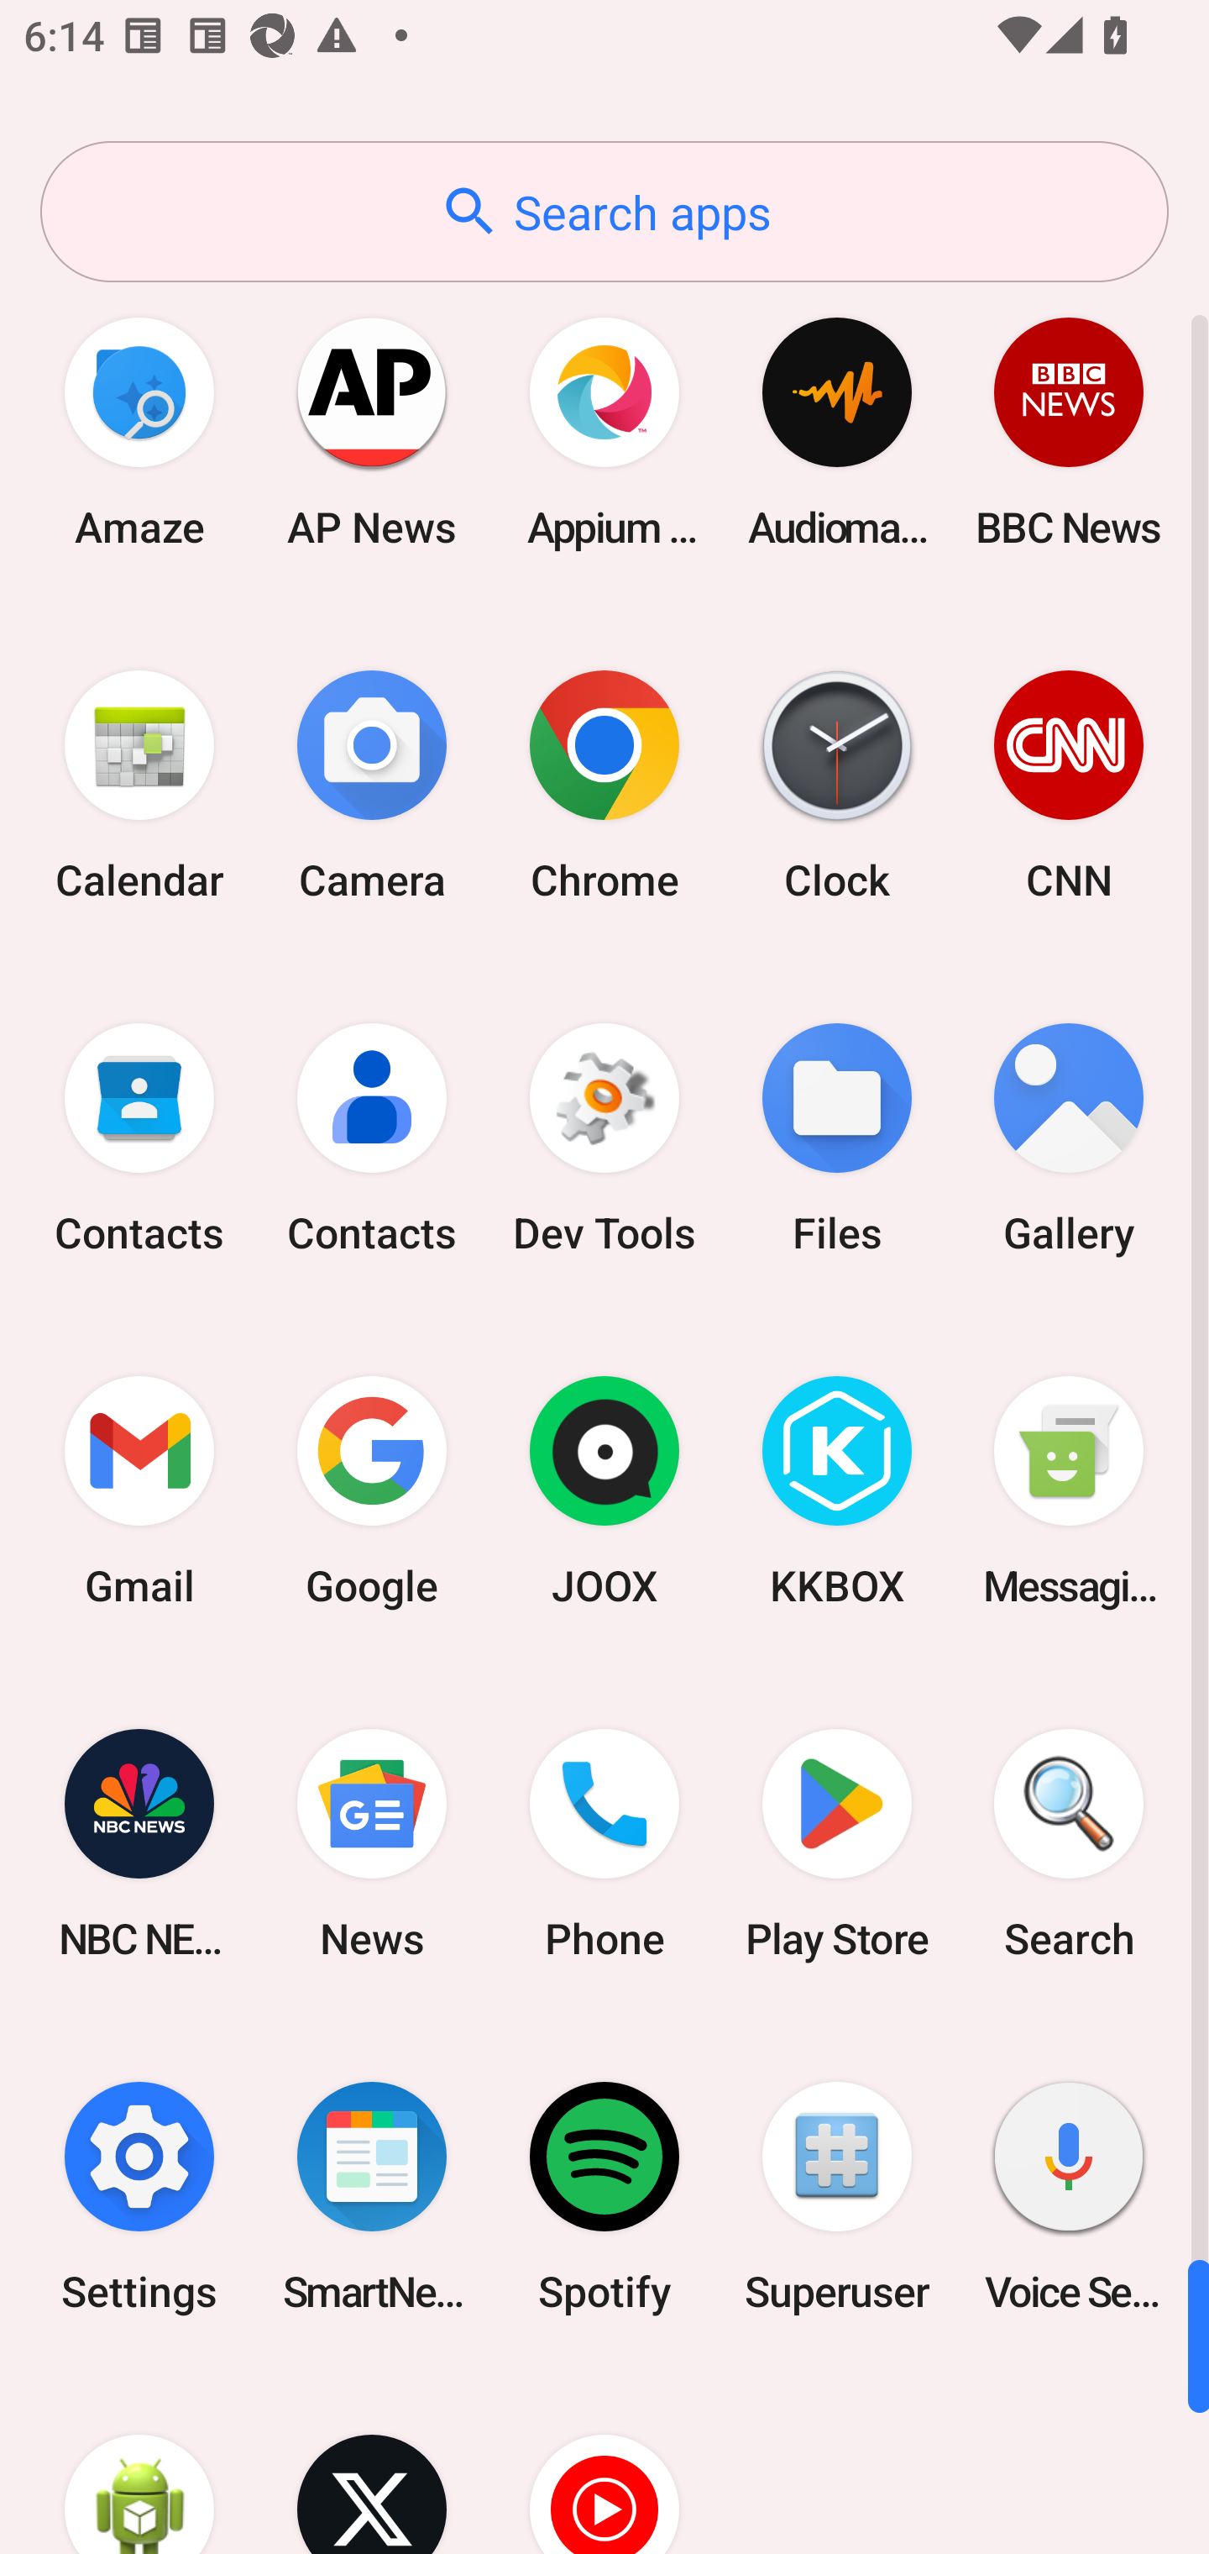 This screenshot has height=2554, width=1209. What do you see at coordinates (139, 1491) in the screenshot?
I see `Gmail` at bounding box center [139, 1491].